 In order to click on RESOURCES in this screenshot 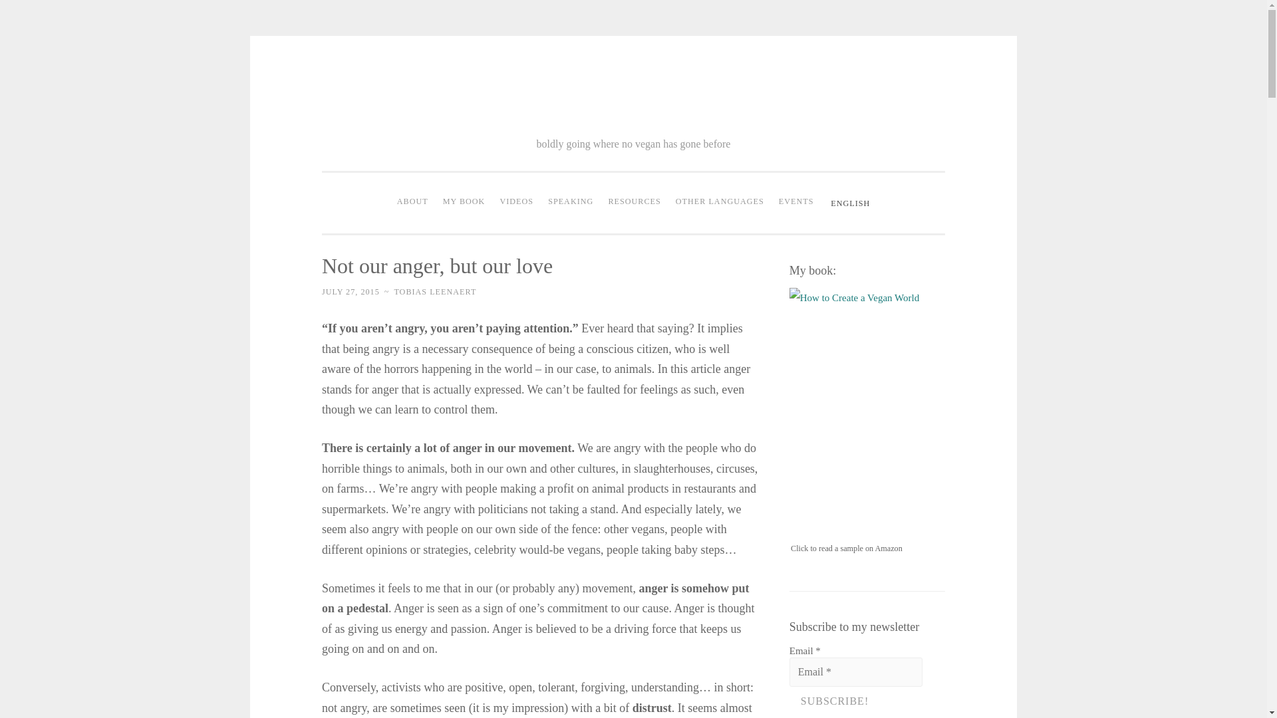, I will do `click(634, 202)`.